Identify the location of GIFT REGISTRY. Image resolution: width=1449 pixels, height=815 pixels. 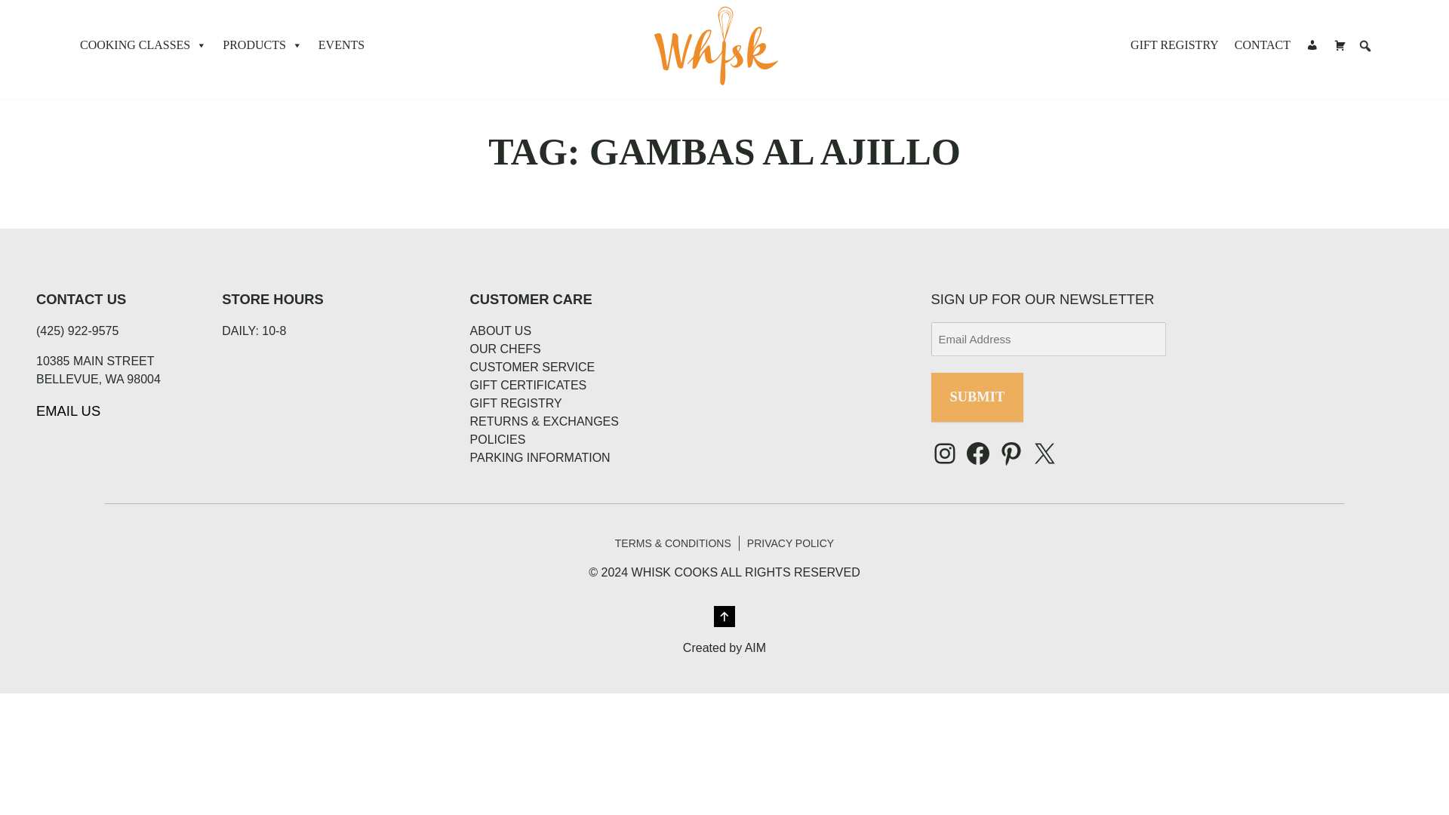
(1174, 45).